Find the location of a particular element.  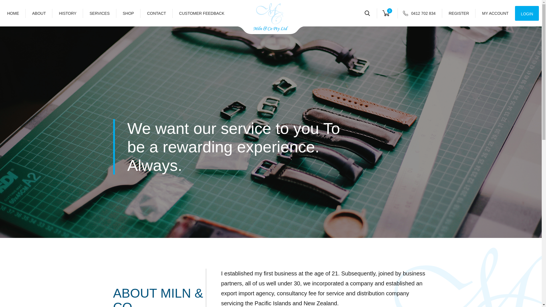

MY ACCOUNT is located at coordinates (495, 13).